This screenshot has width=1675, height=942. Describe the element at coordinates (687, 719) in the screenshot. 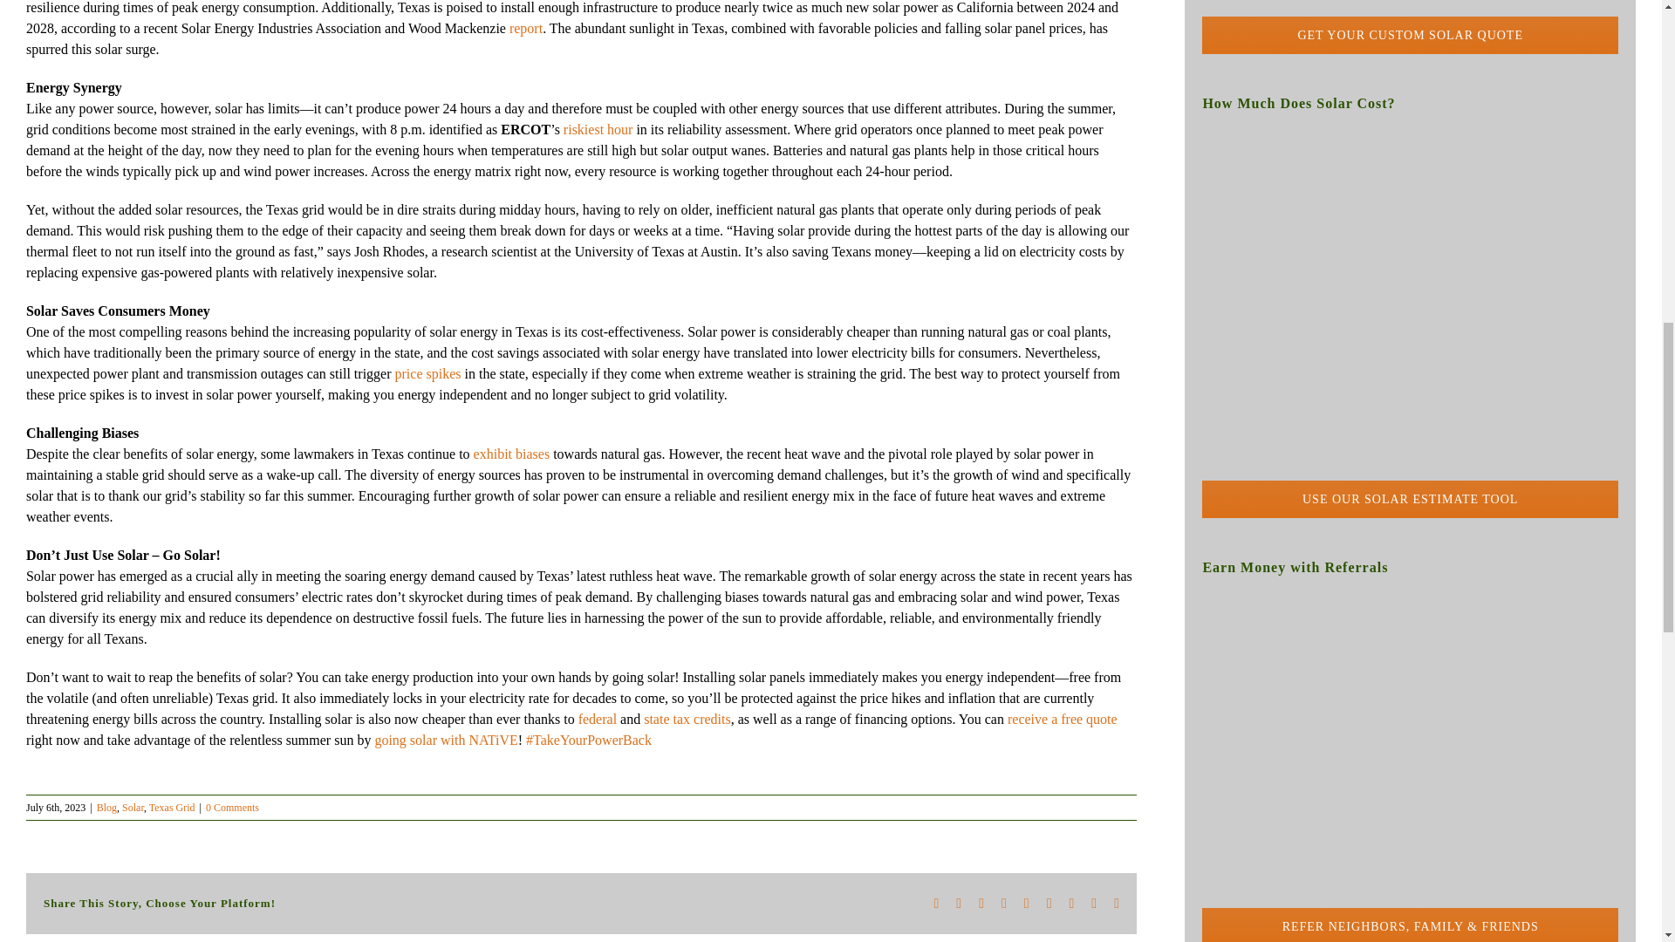

I see `state tax credits` at that location.